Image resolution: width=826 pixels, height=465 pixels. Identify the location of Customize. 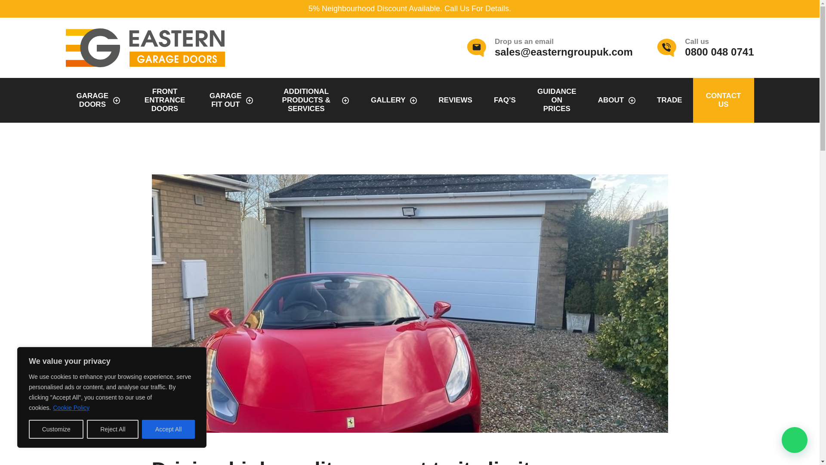
(169, 429).